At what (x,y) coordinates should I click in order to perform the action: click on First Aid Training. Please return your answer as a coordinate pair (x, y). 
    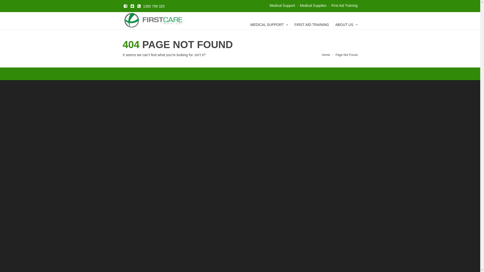
    Looking at the image, I should click on (344, 6).